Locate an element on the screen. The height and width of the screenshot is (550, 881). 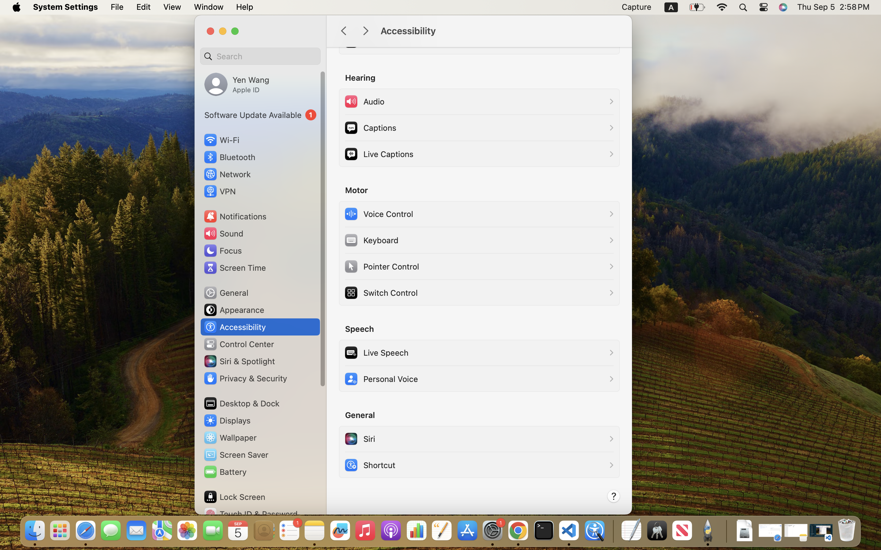
Wi‑Fi is located at coordinates (221, 140).